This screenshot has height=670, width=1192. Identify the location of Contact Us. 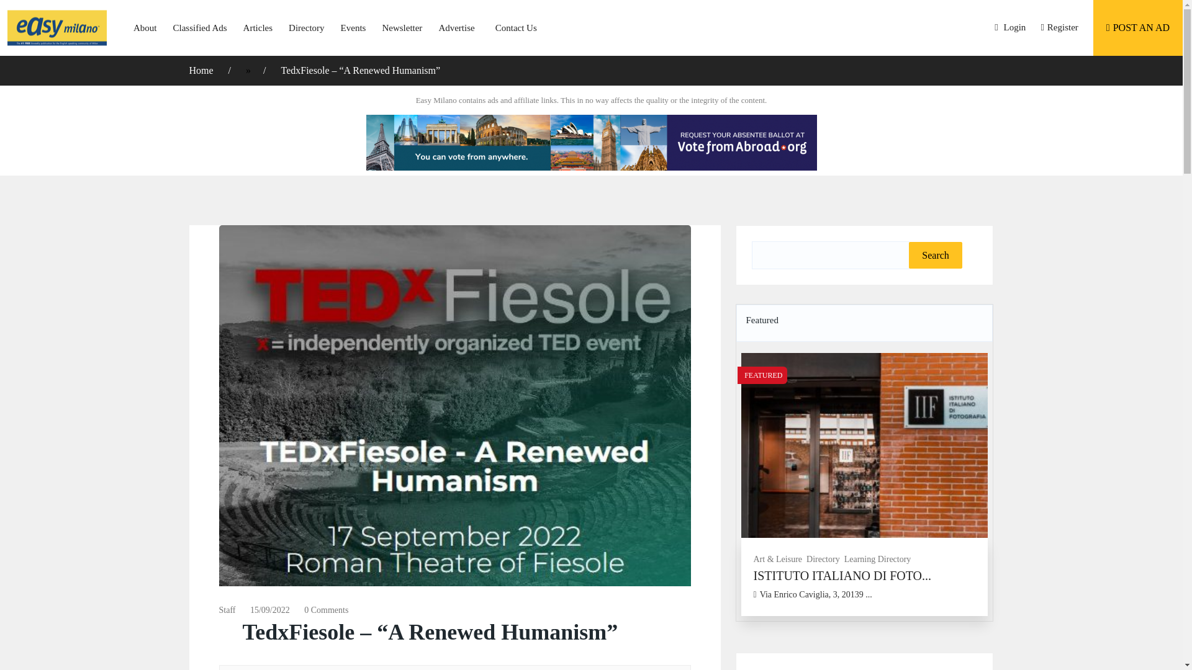
(510, 27).